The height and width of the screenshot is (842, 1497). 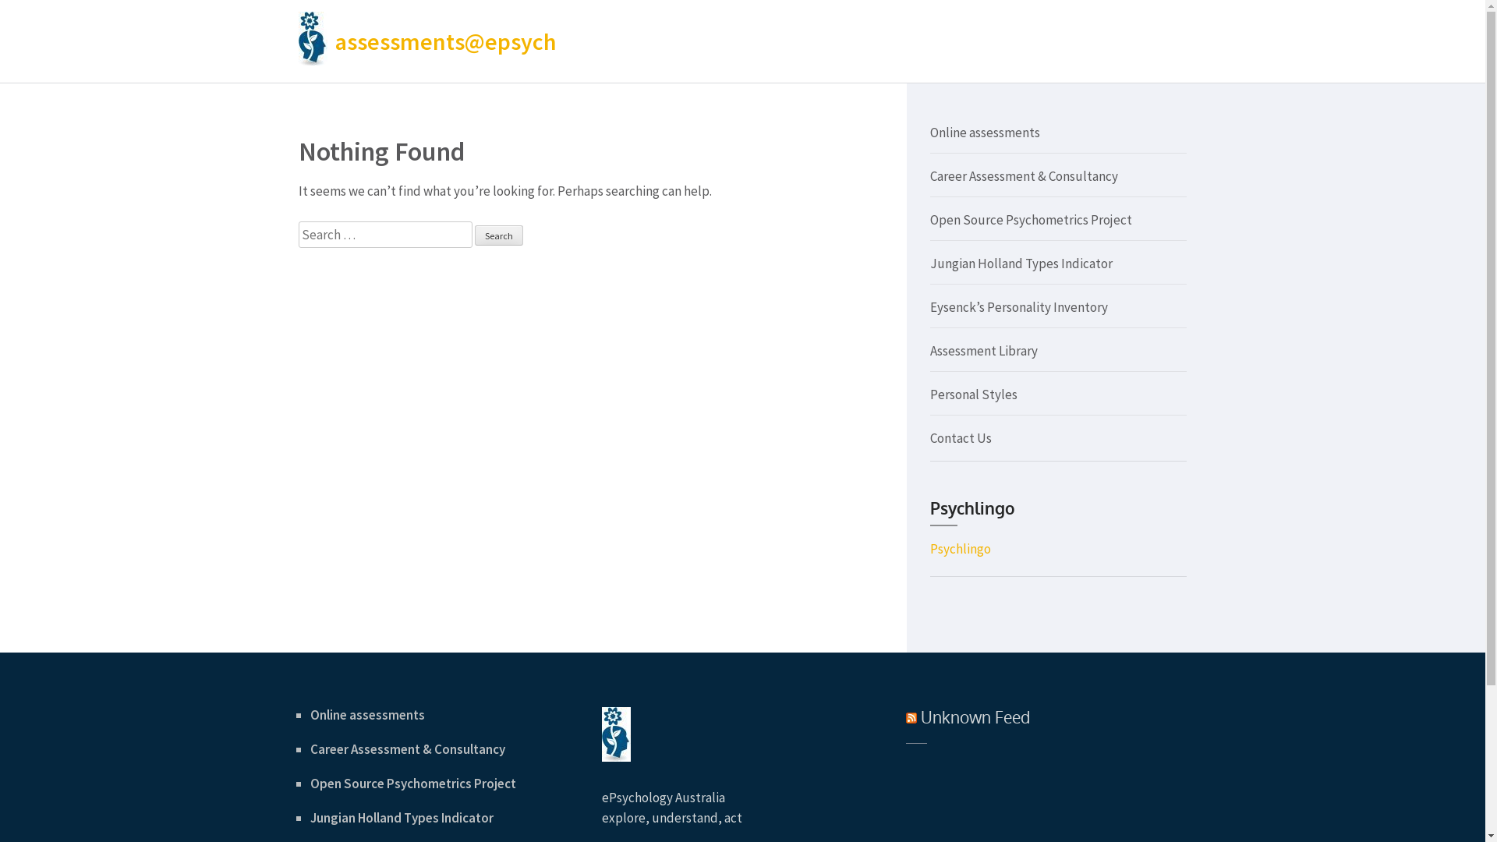 I want to click on Jungian Holland Types Indicator, so click(x=1021, y=264).